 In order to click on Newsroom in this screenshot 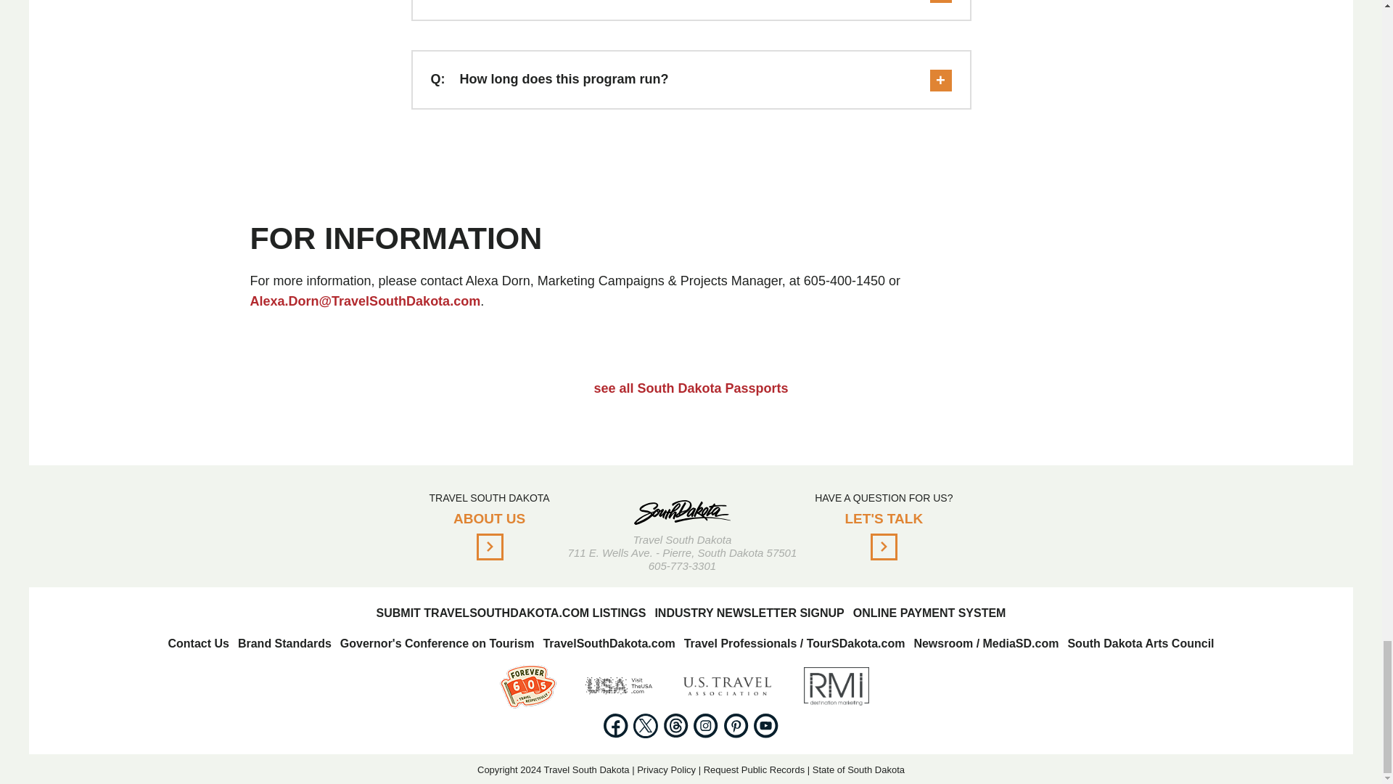, I will do `click(986, 643)`.